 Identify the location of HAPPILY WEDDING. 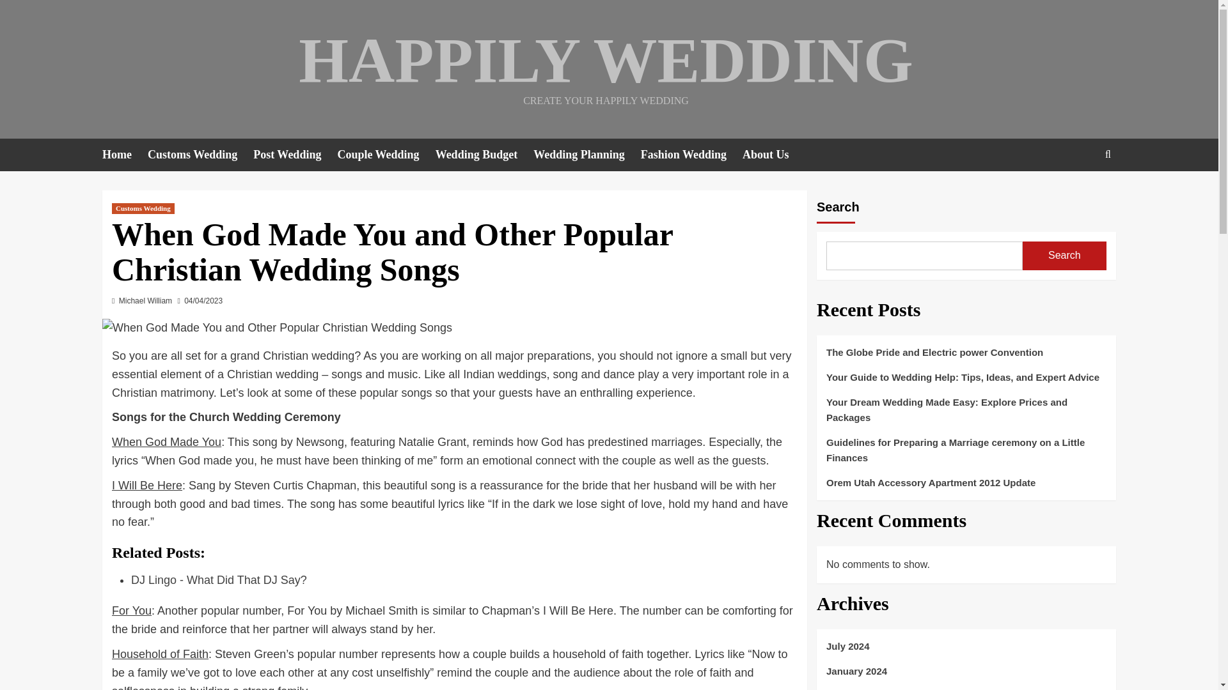
(605, 60).